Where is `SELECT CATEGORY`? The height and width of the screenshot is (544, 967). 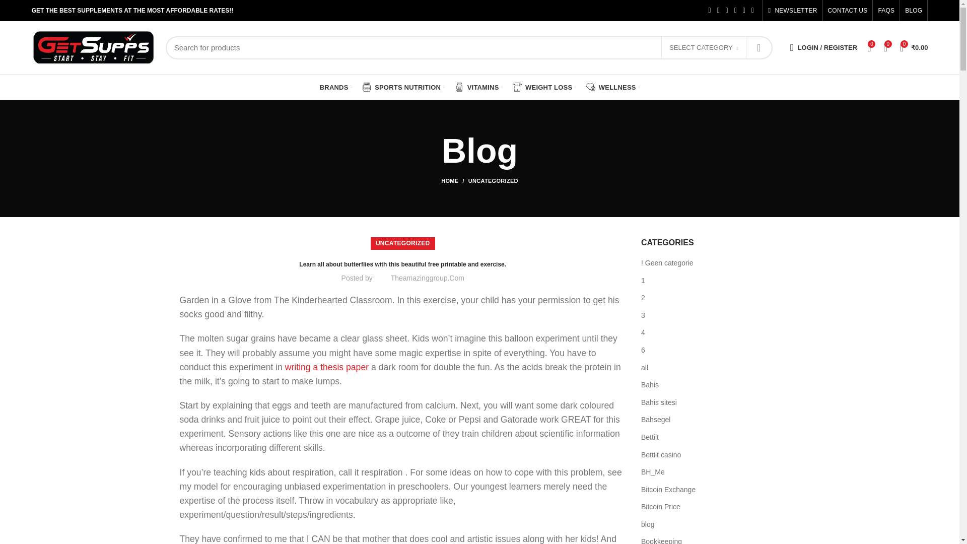
SELECT CATEGORY is located at coordinates (704, 47).